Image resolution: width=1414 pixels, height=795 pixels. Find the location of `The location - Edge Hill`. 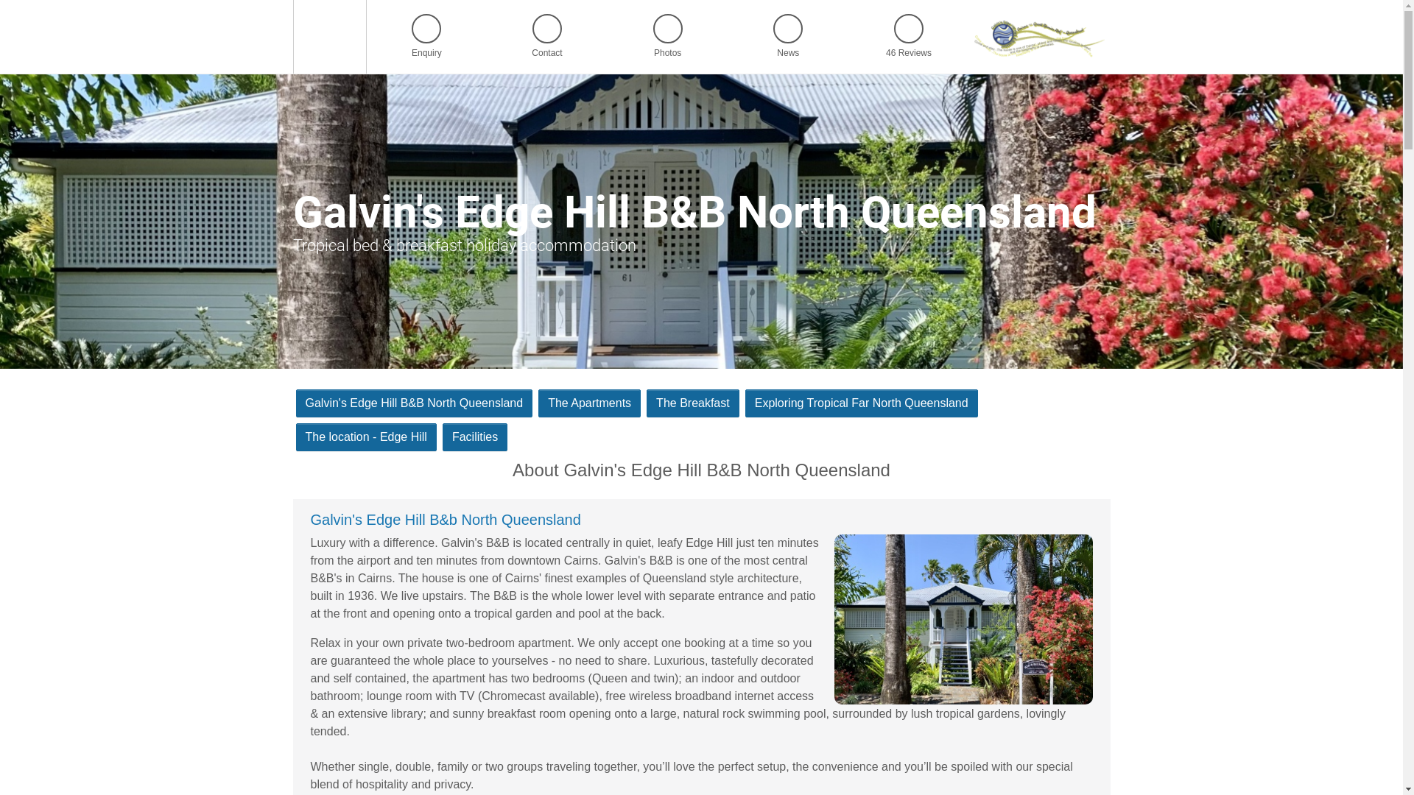

The location - Edge Hill is located at coordinates (367, 437).